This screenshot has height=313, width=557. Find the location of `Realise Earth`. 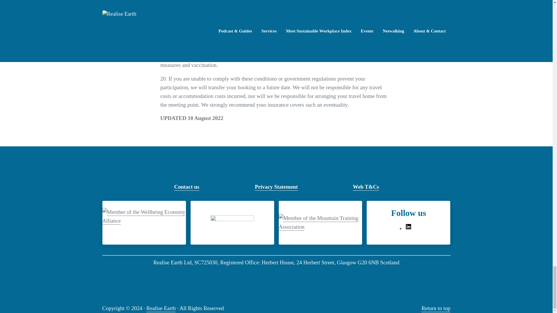

Realise Earth is located at coordinates (161, 308).